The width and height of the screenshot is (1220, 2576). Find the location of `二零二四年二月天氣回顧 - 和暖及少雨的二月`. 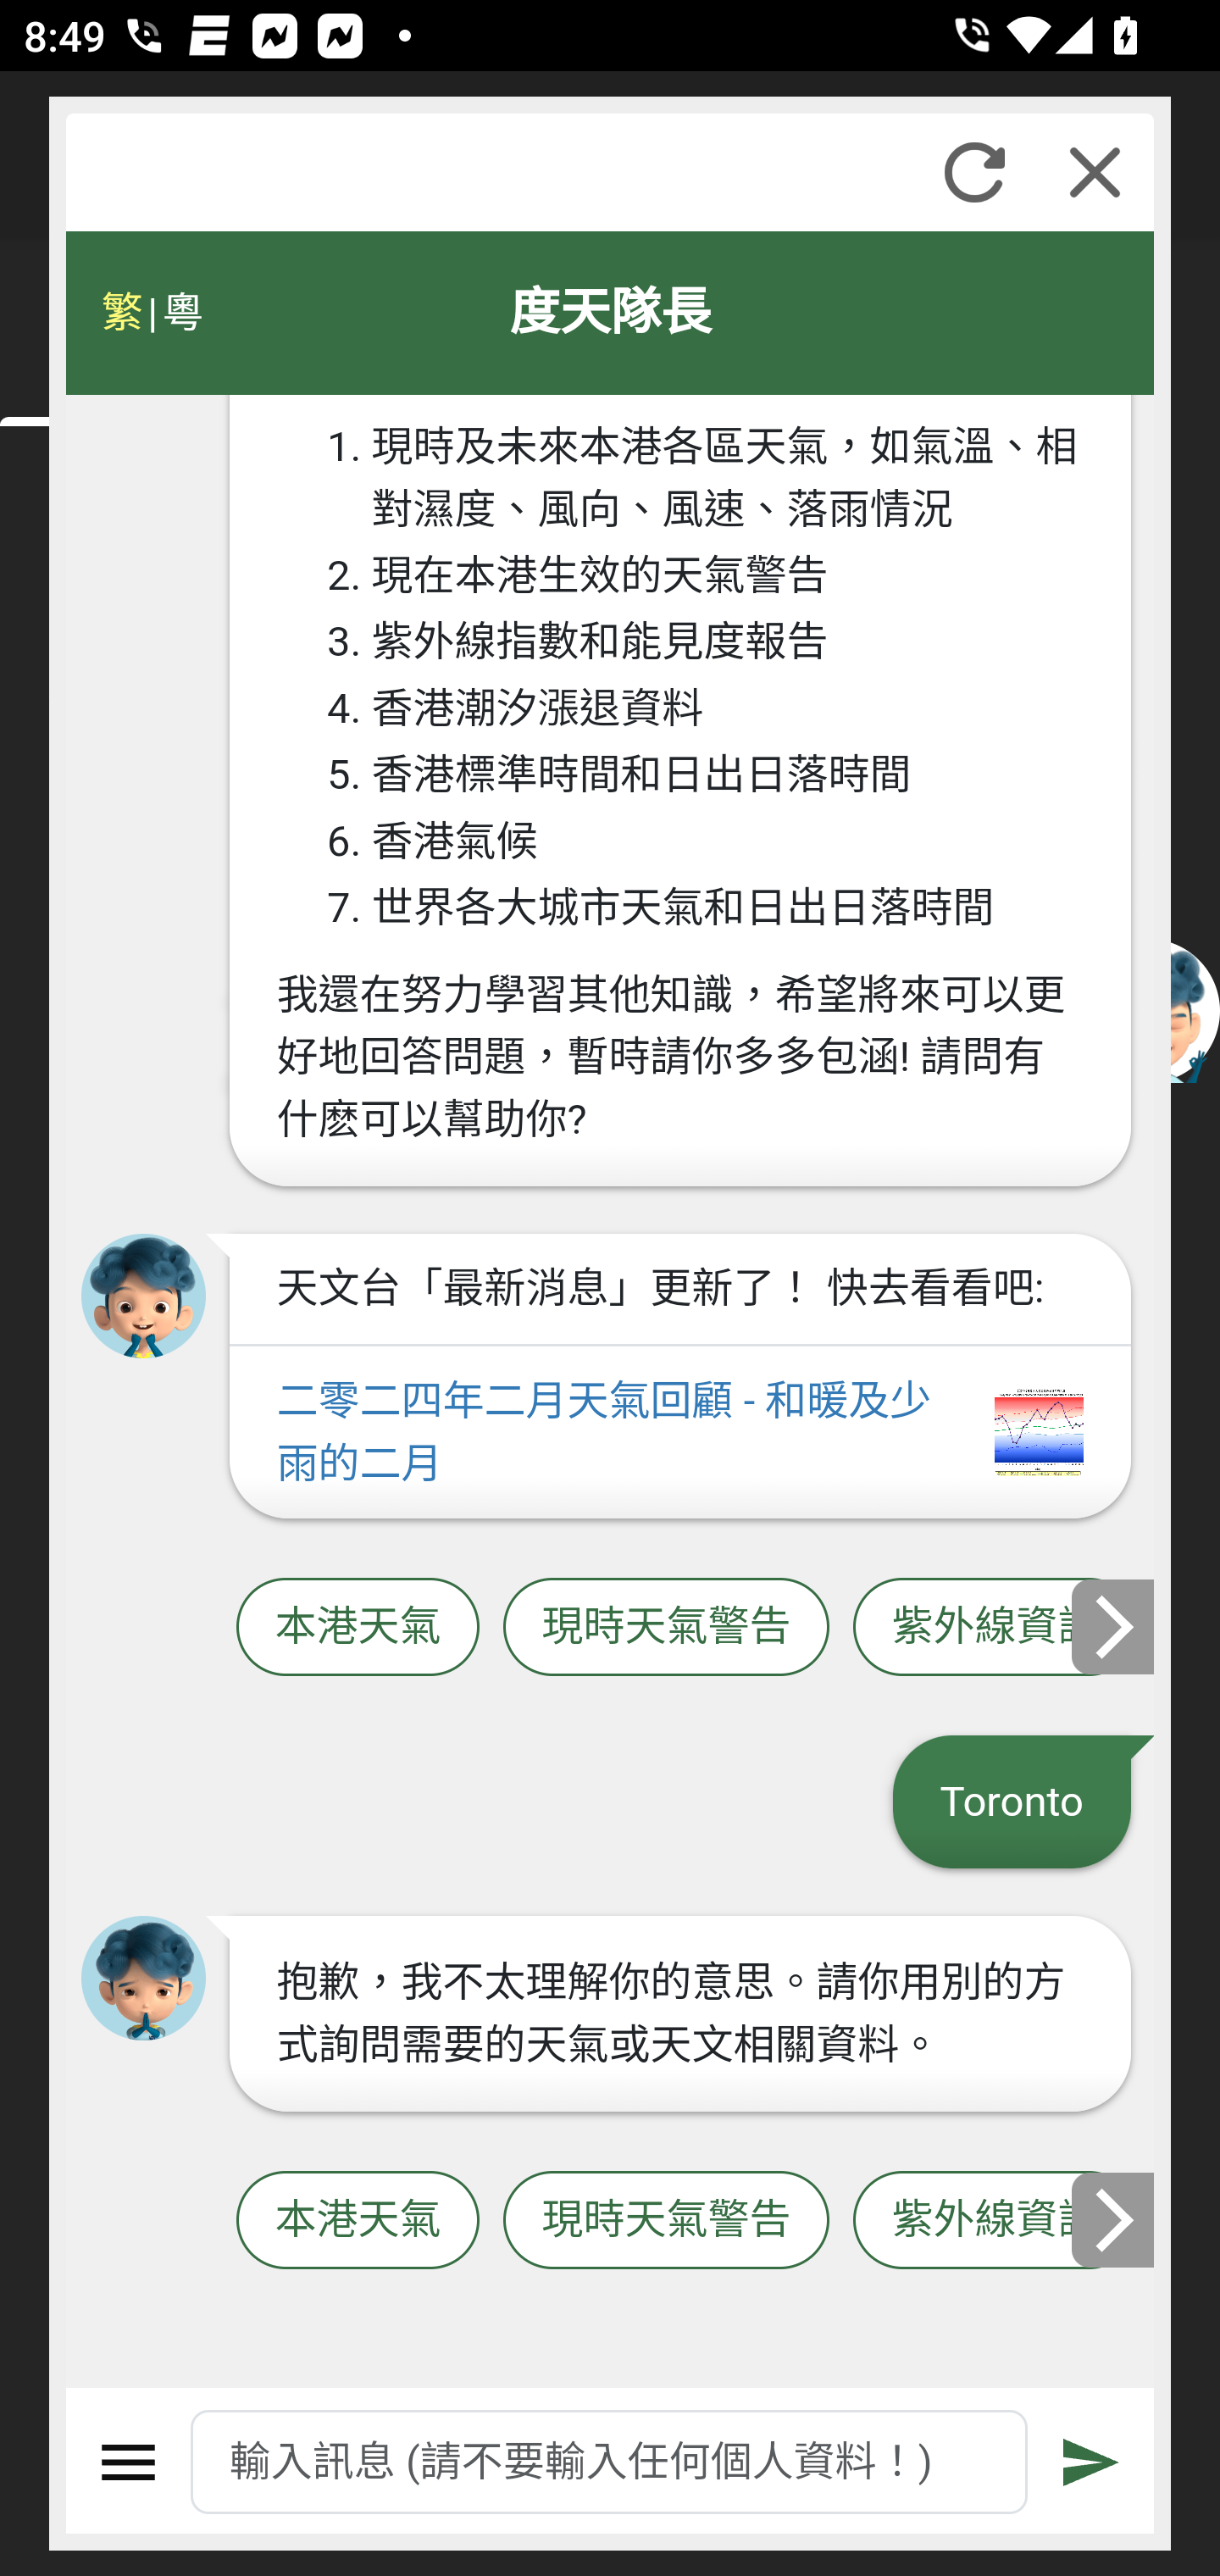

二零二四年二月天氣回顧 - 和暖及少雨的二月 is located at coordinates (679, 1433).